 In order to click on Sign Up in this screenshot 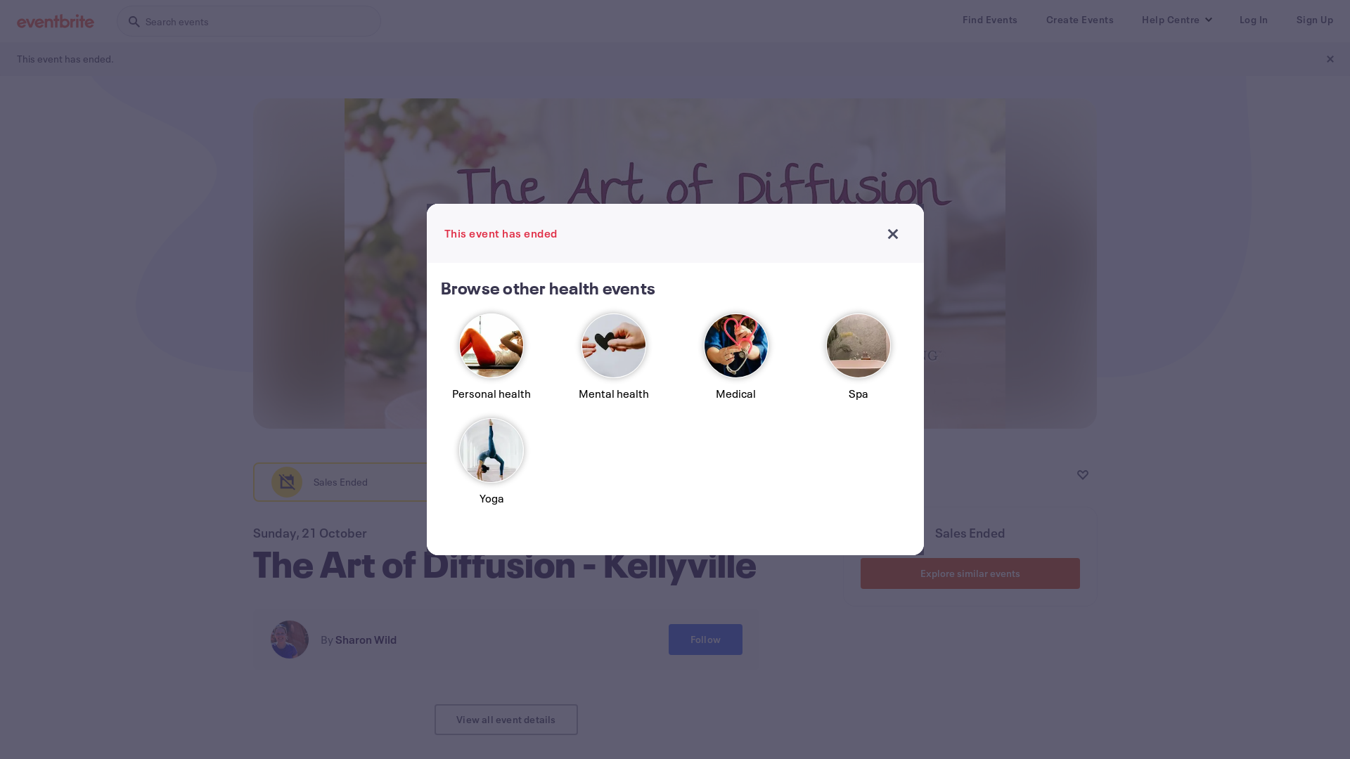, I will do `click(1315, 20)`.